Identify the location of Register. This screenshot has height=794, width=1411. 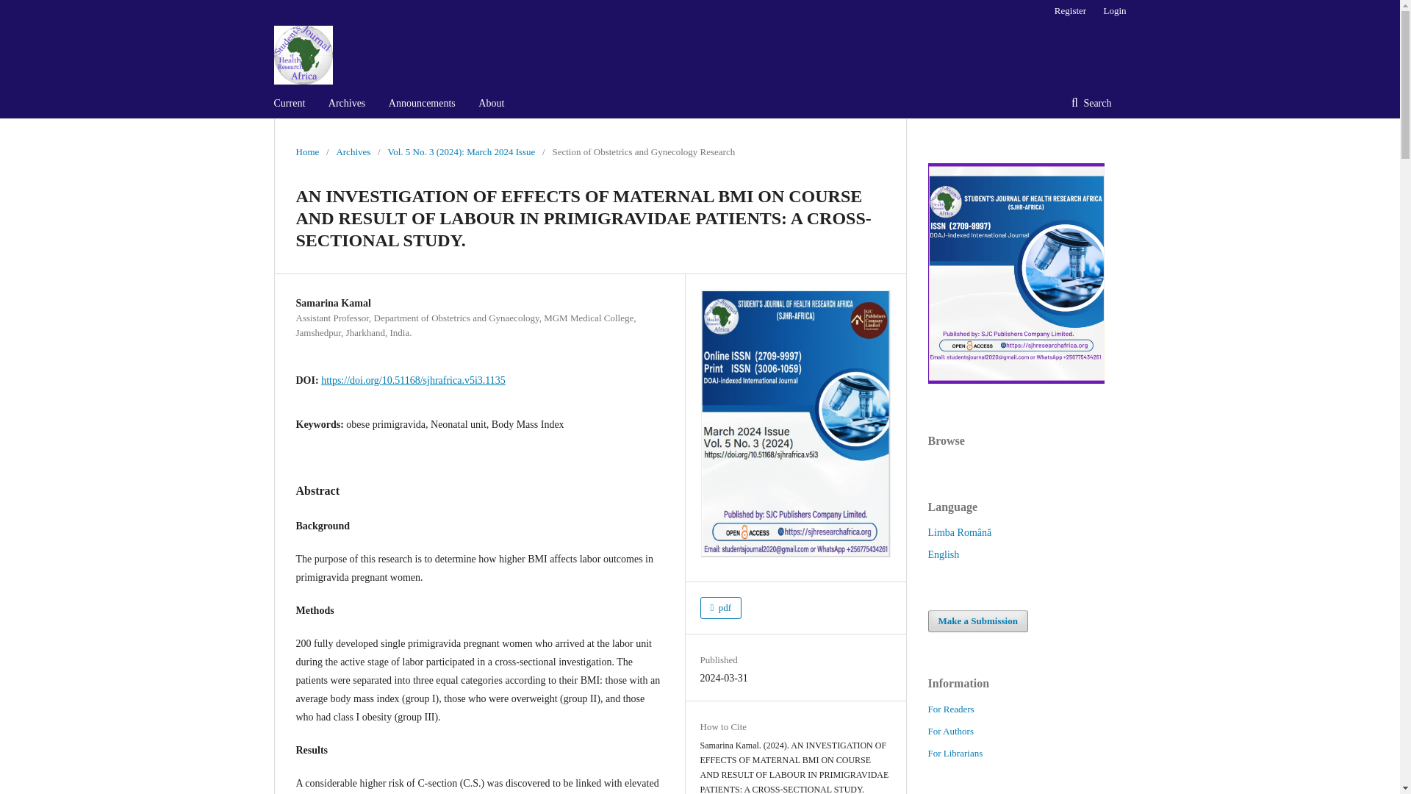
(1070, 11).